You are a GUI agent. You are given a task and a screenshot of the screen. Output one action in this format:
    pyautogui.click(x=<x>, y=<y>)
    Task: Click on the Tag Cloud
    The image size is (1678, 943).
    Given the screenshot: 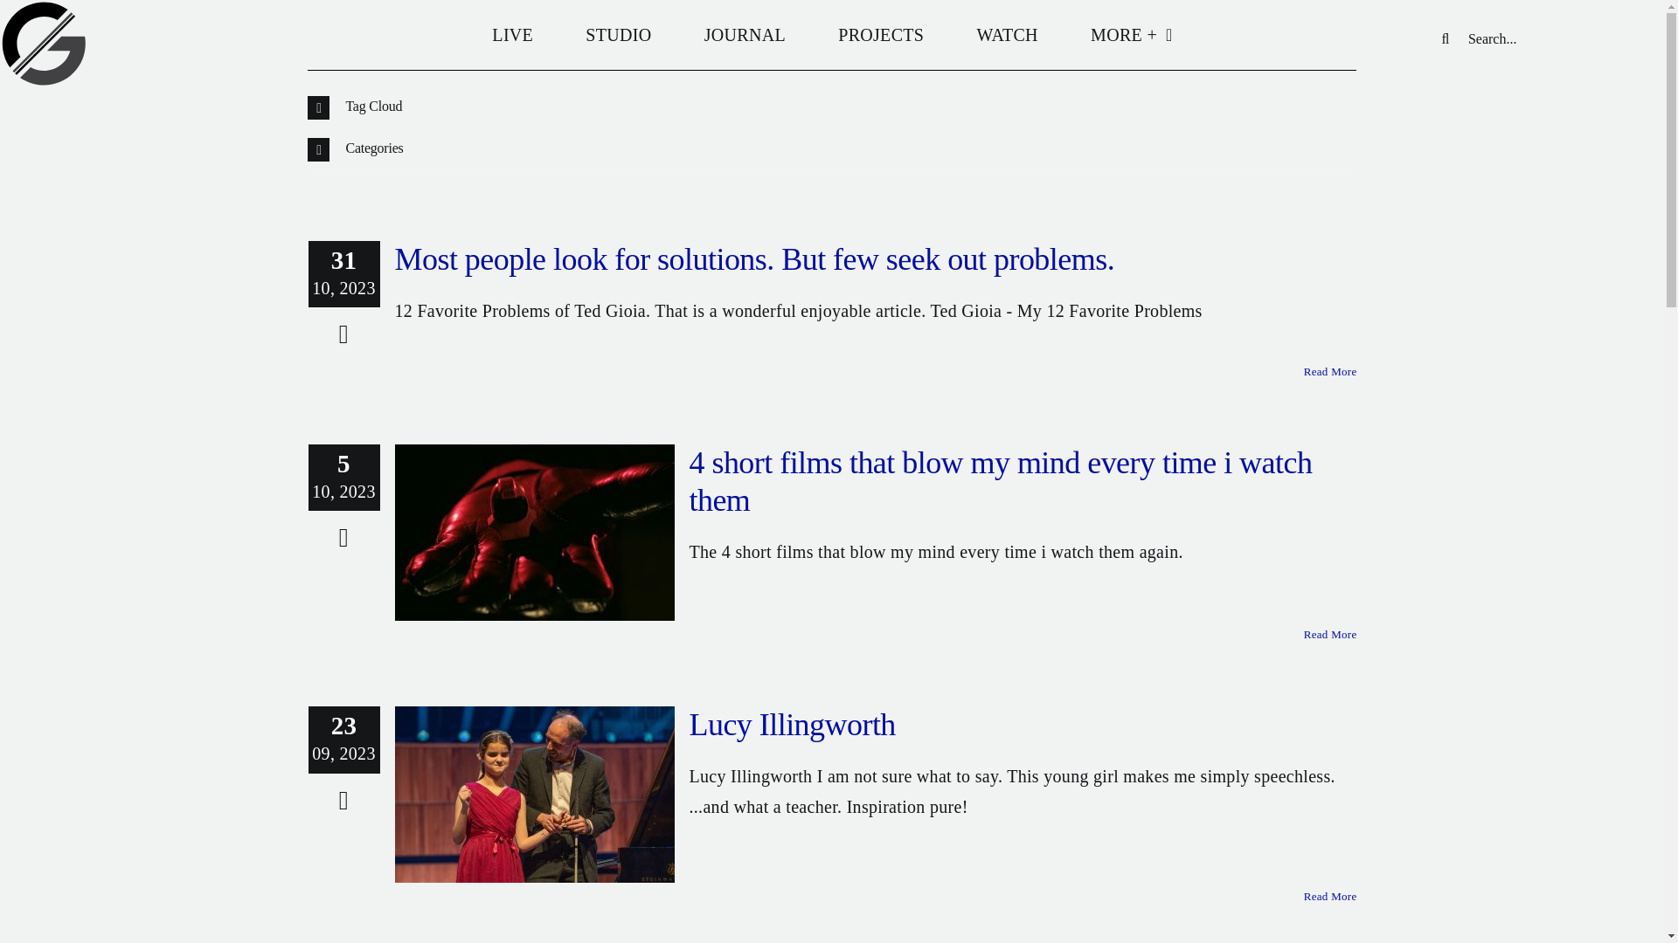 What is the action you would take?
    pyautogui.click(x=831, y=107)
    